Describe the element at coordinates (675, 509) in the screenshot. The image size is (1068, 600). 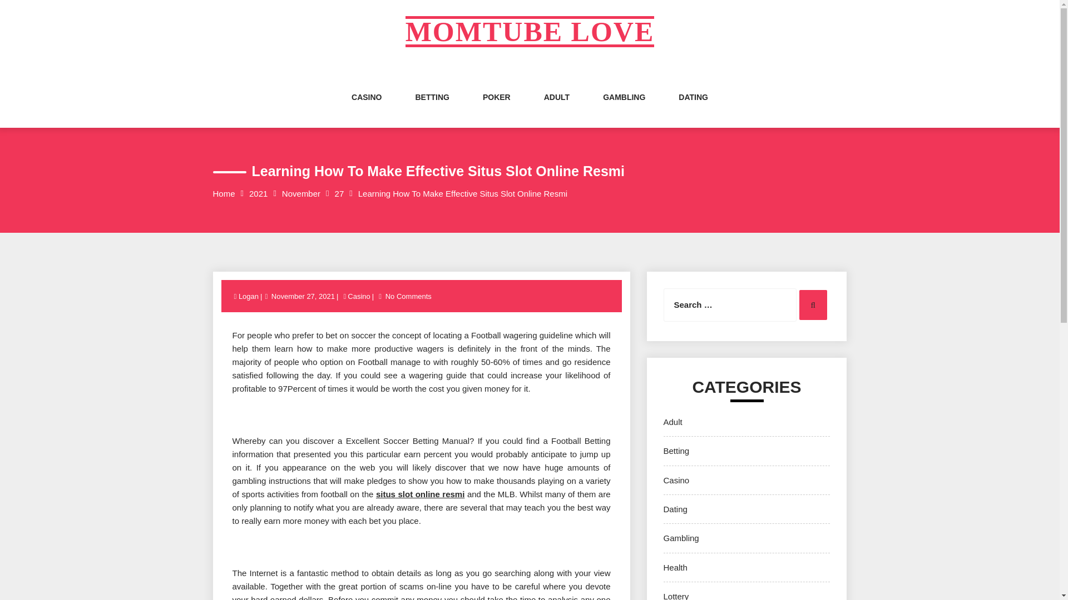
I see `Dating` at that location.